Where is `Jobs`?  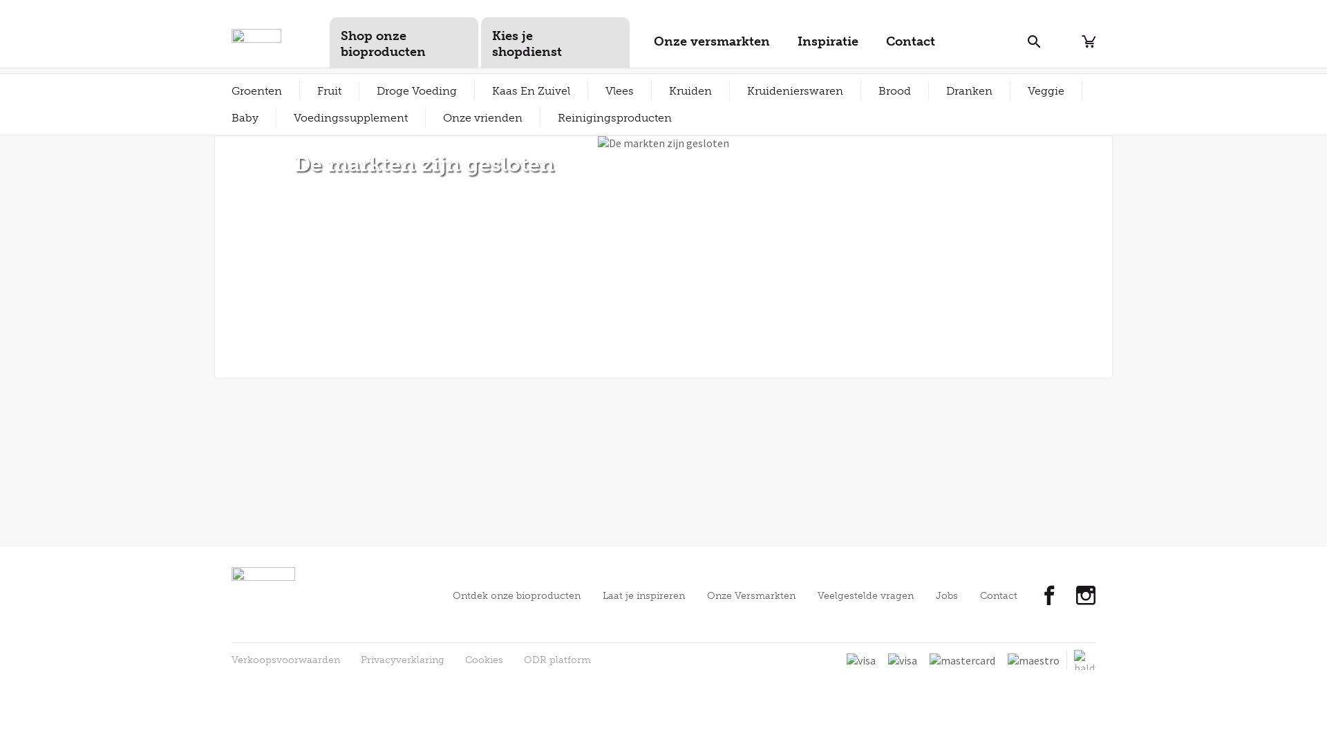
Jobs is located at coordinates (947, 595).